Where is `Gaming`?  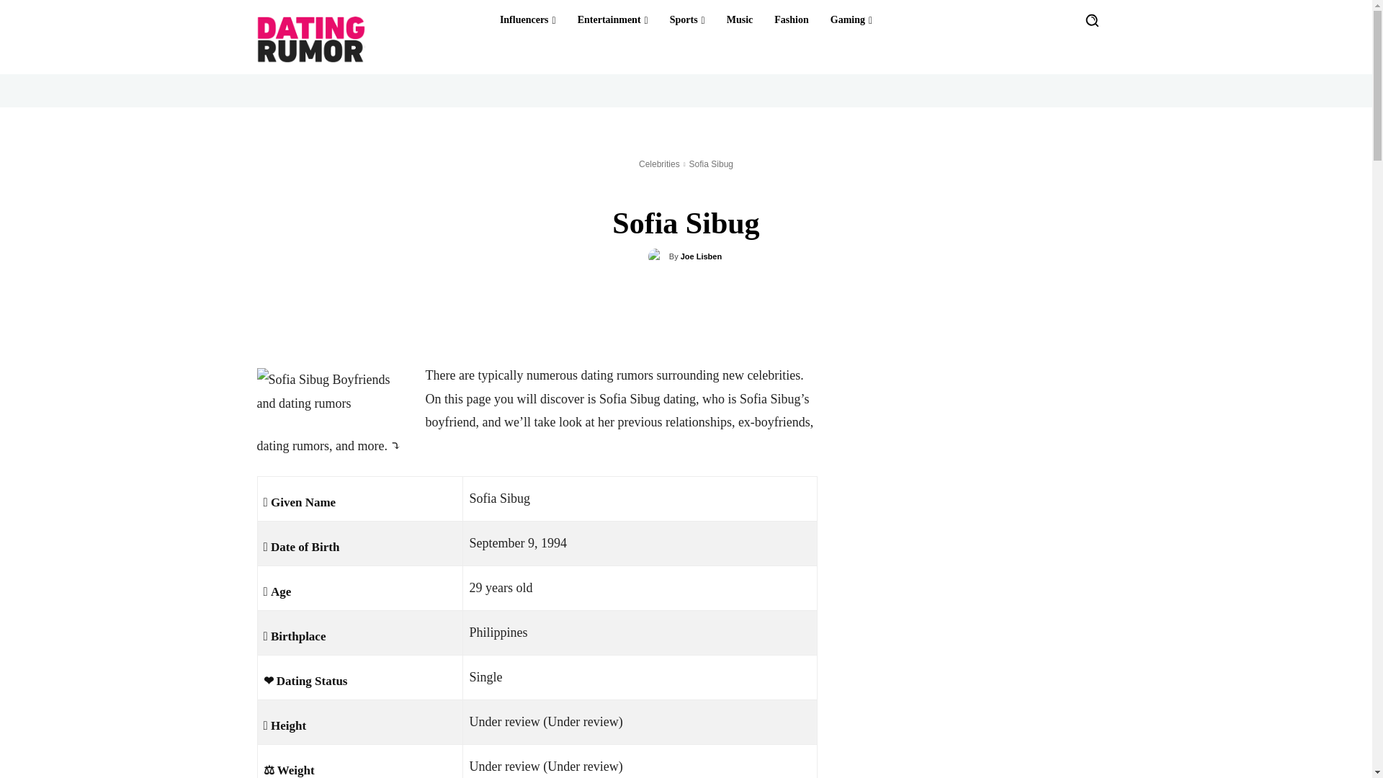
Gaming is located at coordinates (851, 20).